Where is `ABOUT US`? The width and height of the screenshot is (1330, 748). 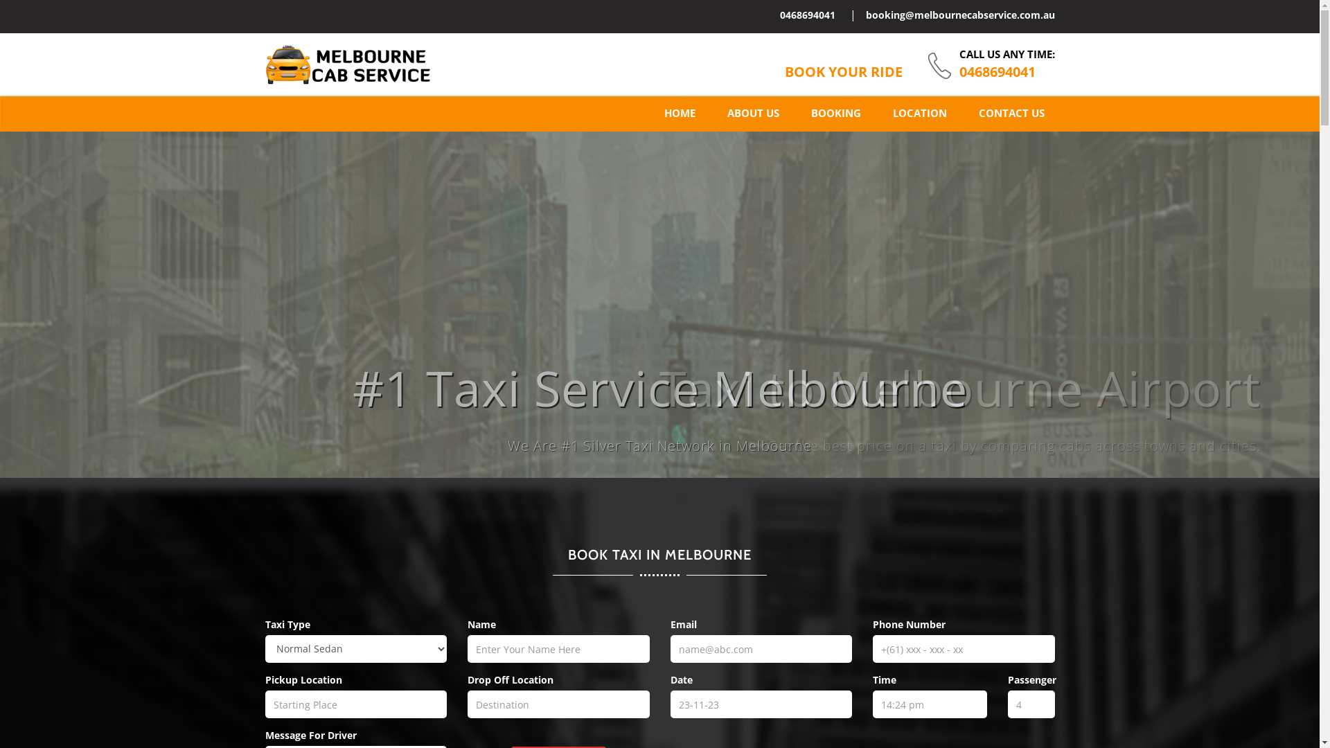 ABOUT US is located at coordinates (752, 114).